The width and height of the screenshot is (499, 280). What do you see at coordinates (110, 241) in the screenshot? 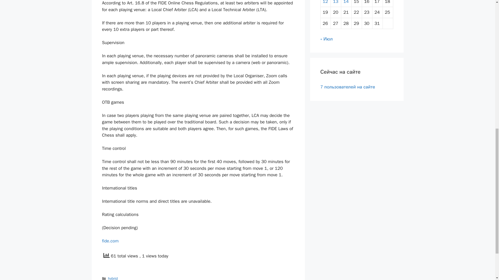
I see `fide.com` at bounding box center [110, 241].